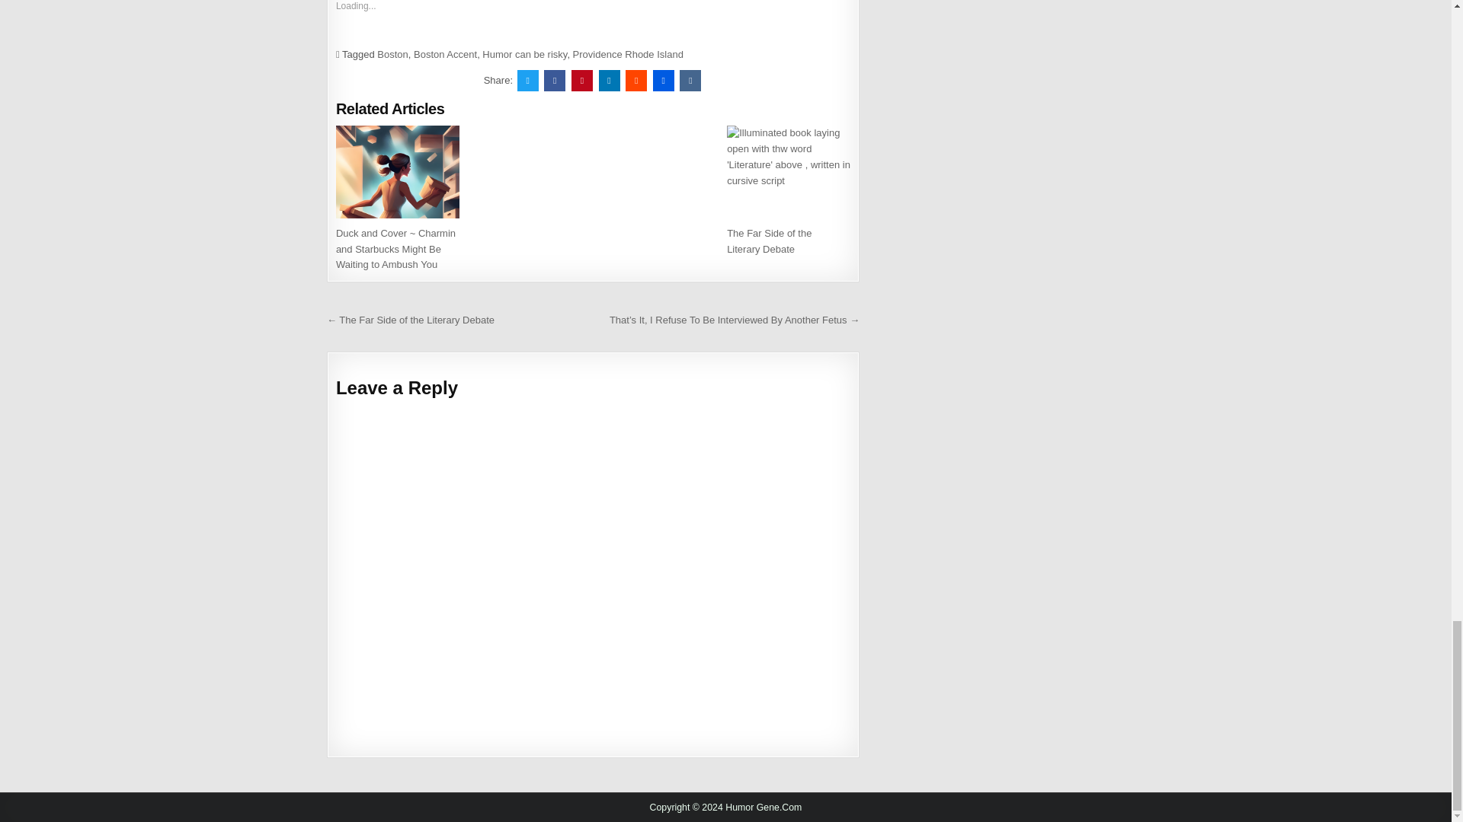 The image size is (1463, 822). What do you see at coordinates (524, 53) in the screenshot?
I see `Humor can be risky` at bounding box center [524, 53].